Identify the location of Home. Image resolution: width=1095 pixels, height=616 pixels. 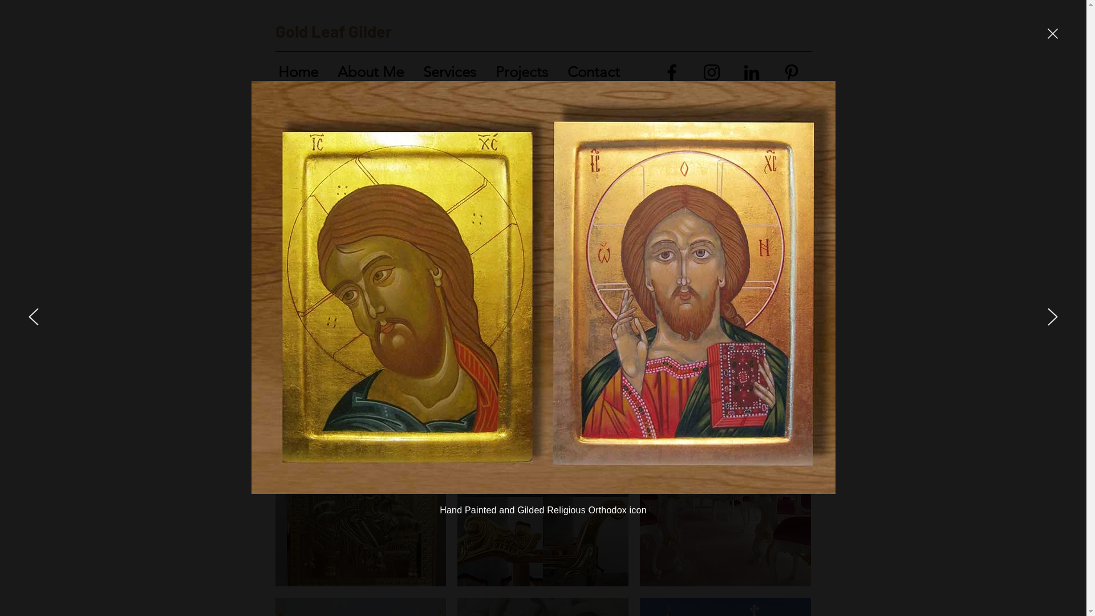
(302, 72).